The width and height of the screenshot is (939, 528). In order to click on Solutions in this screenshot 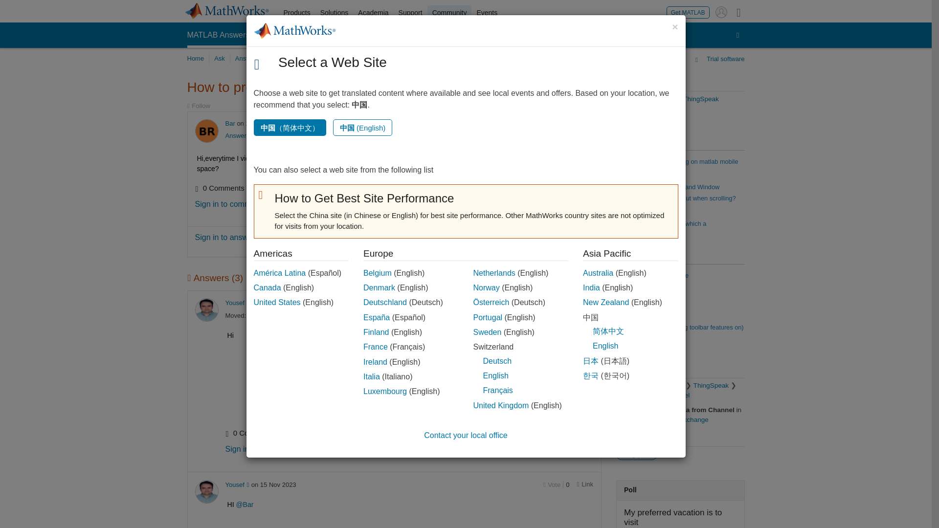, I will do `click(335, 13)`.